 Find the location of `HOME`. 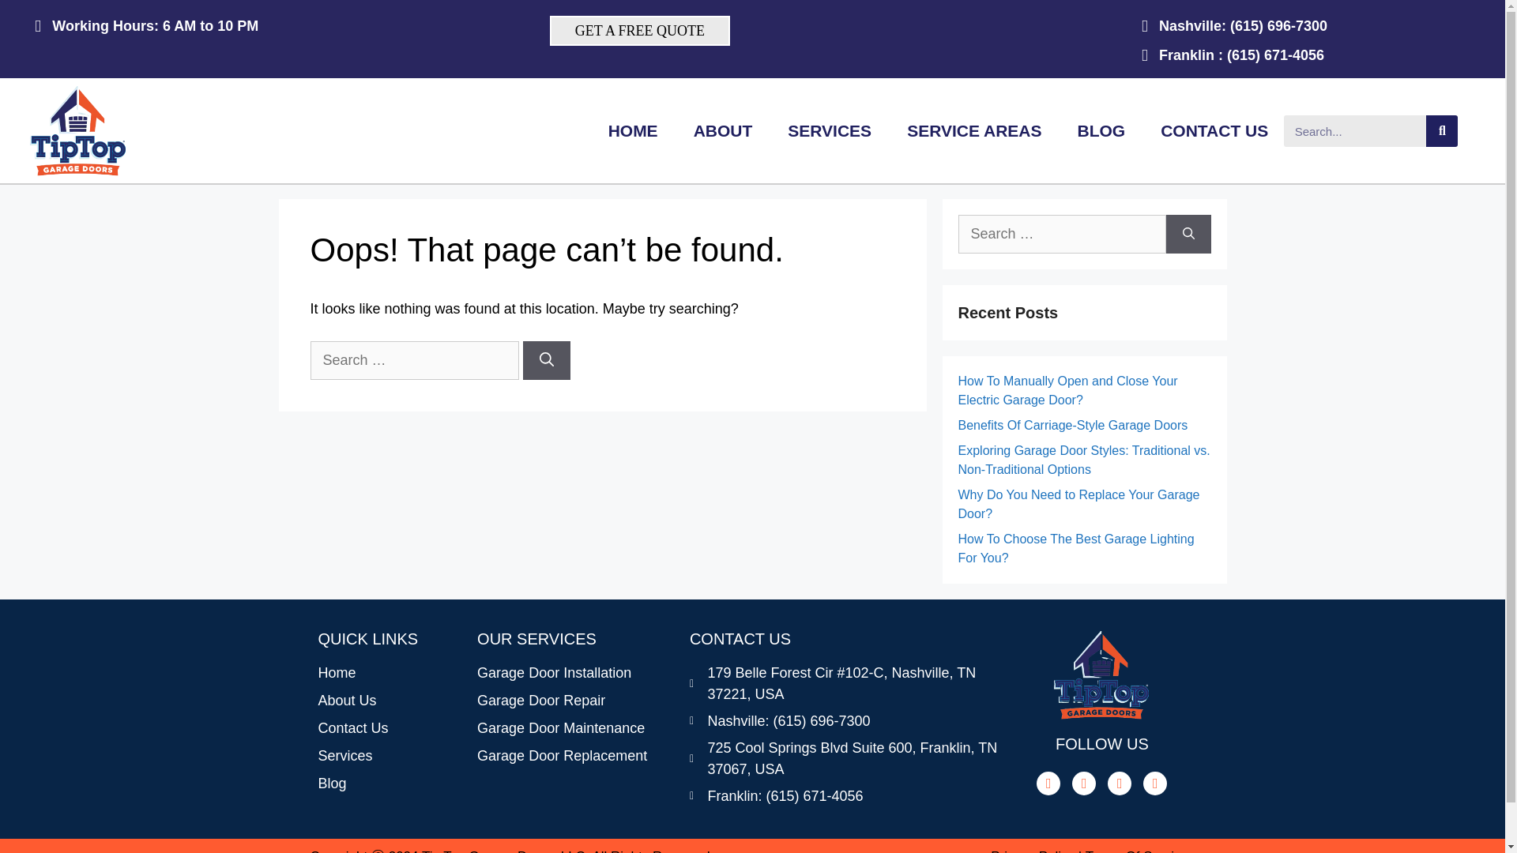

HOME is located at coordinates (633, 131).